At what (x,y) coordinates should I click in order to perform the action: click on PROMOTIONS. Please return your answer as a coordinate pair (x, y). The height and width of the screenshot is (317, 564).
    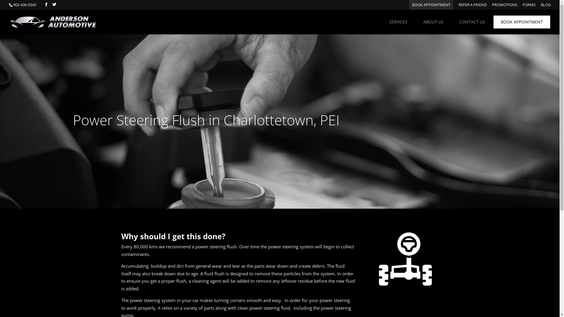
    Looking at the image, I should click on (505, 6).